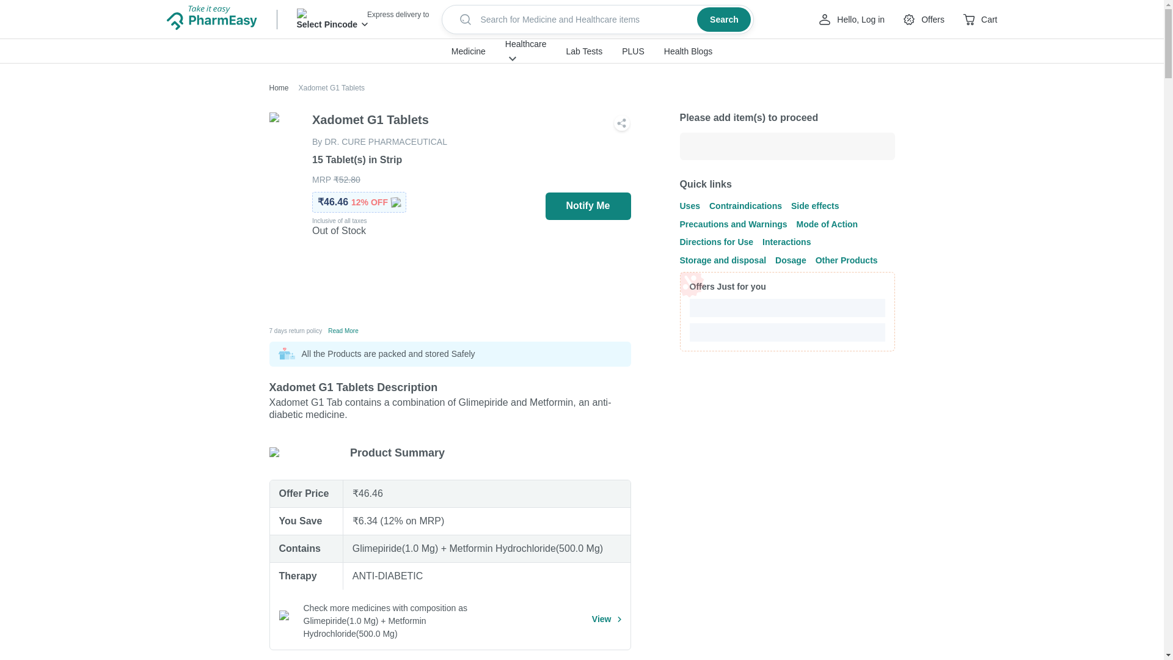  Describe the element at coordinates (923, 20) in the screenshot. I see `Offers` at that location.